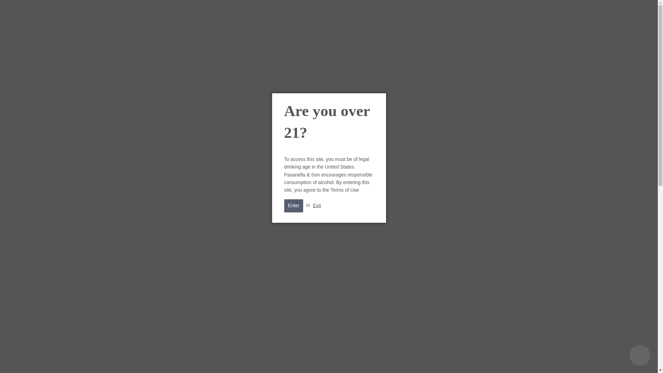 The width and height of the screenshot is (663, 373). I want to click on 1, so click(461, 276).